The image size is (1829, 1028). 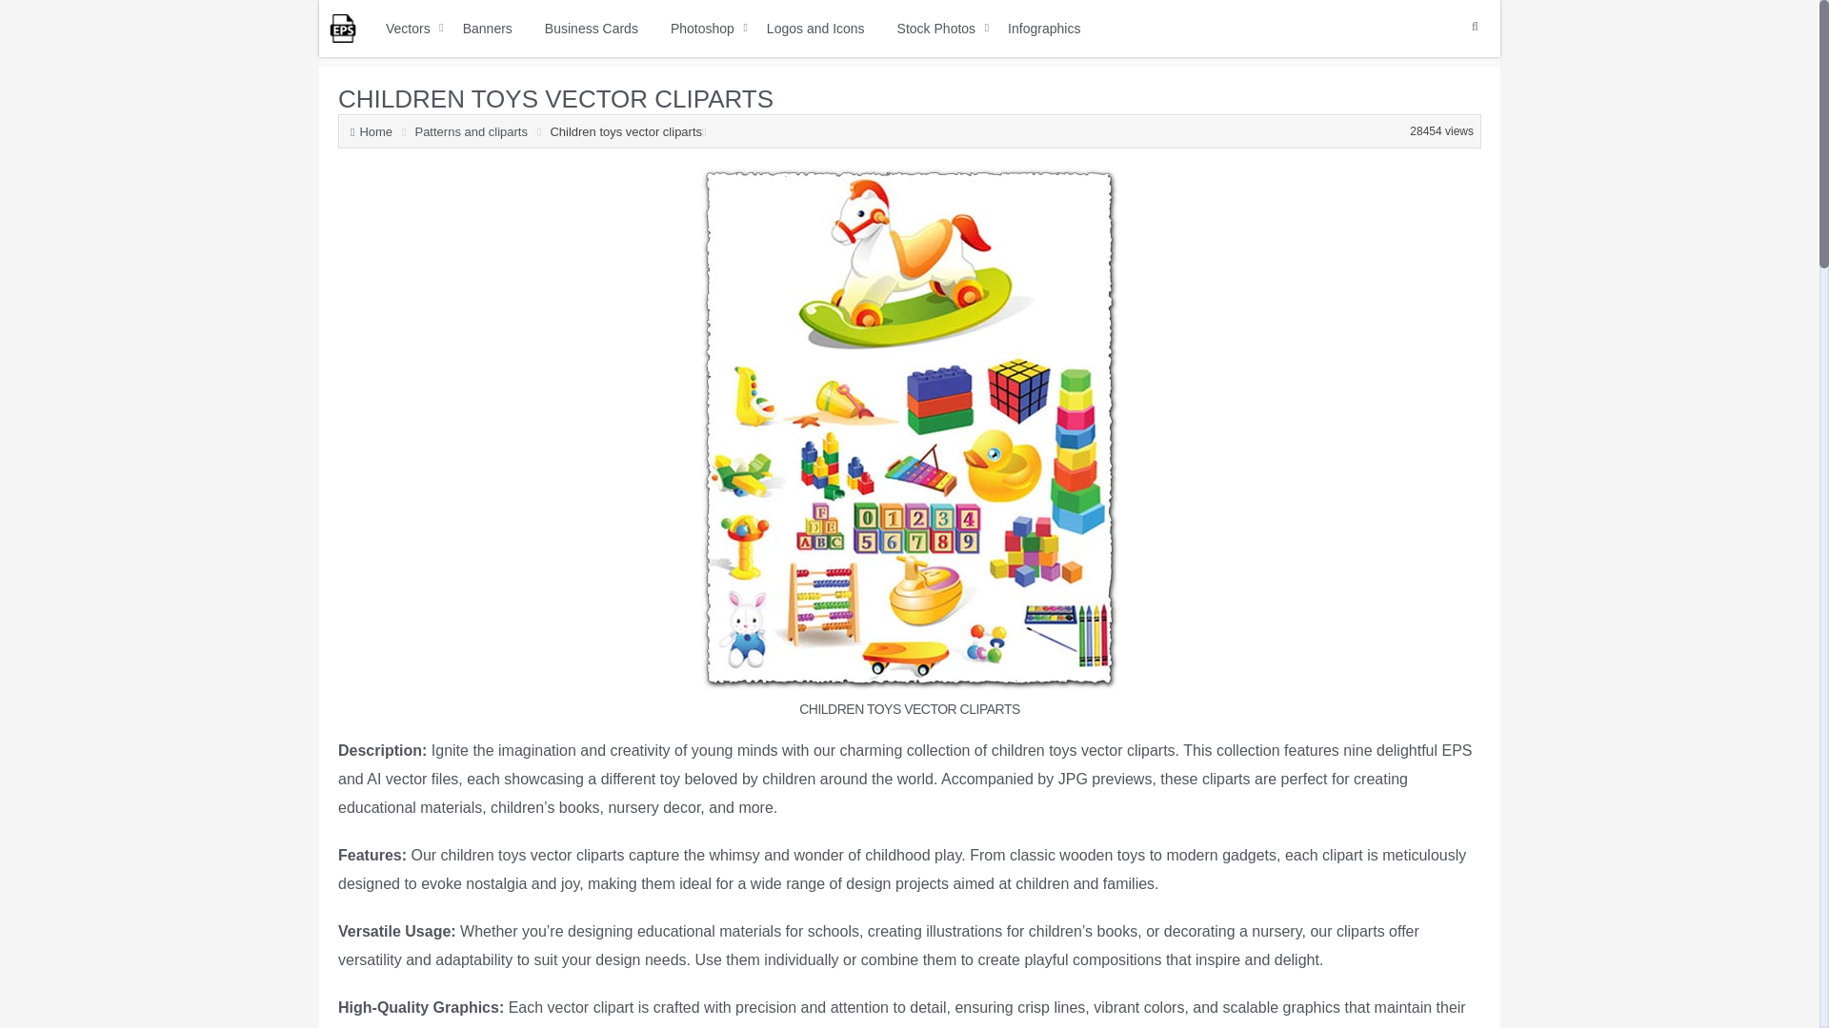 What do you see at coordinates (702, 29) in the screenshot?
I see `Photoshop graphics for download` at bounding box center [702, 29].